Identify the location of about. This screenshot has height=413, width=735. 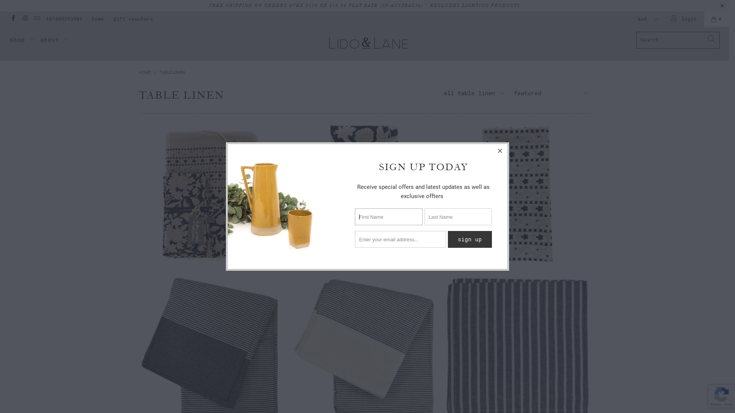
(55, 40).